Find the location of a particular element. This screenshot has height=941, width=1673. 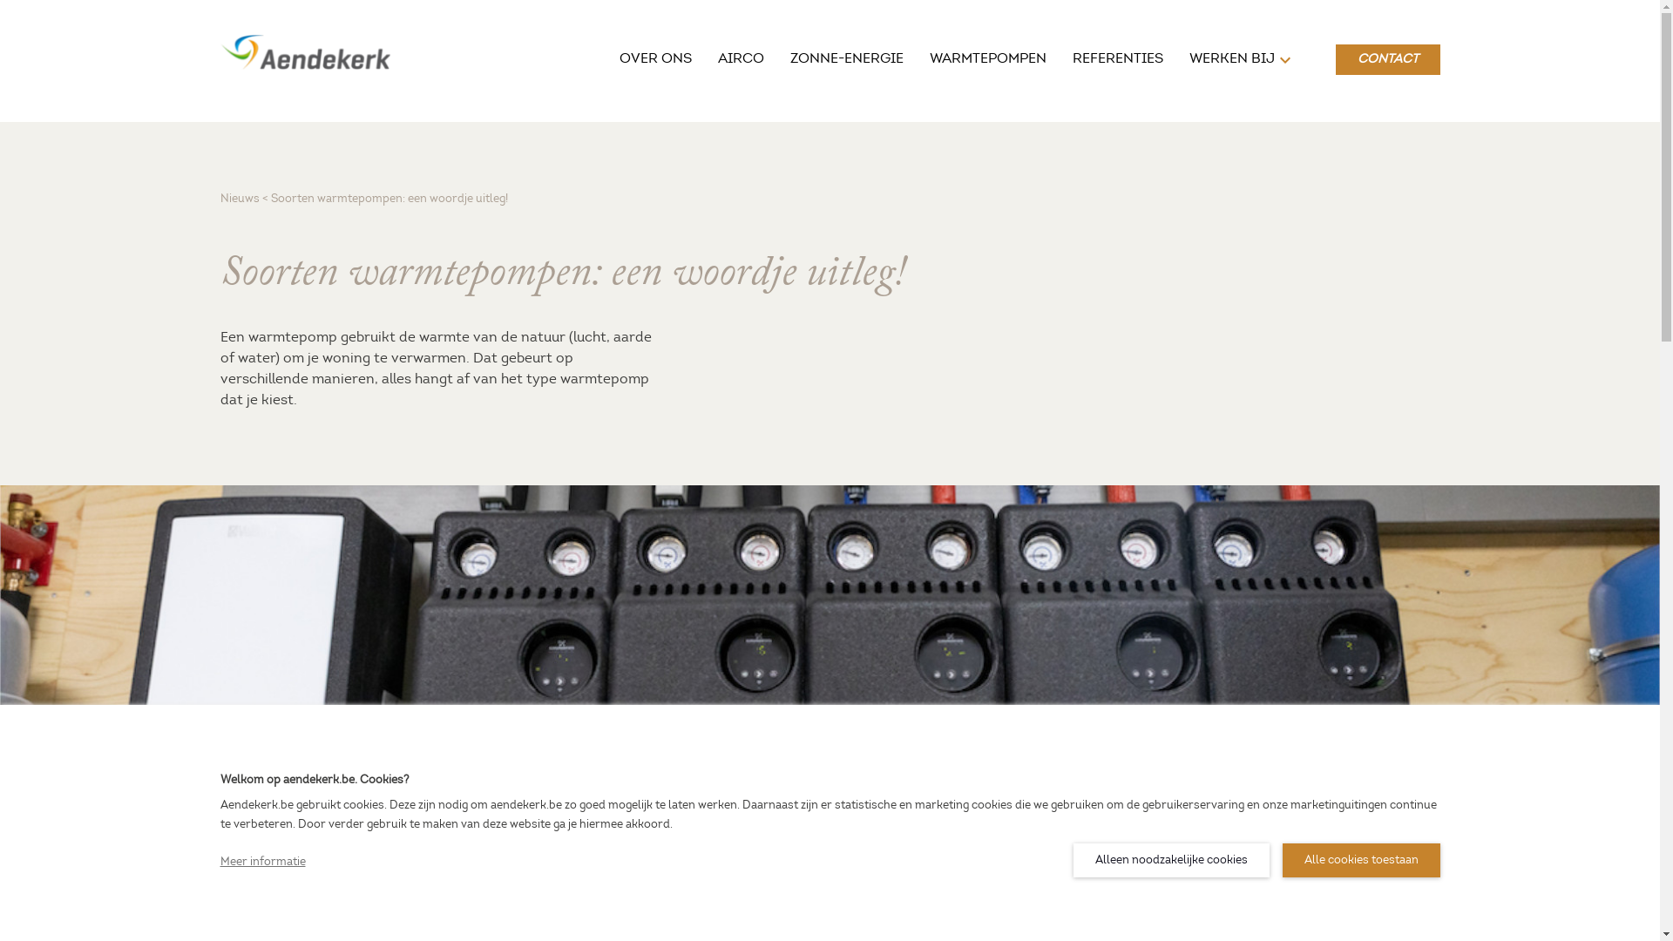

Alleen noodzakelijke cookies is located at coordinates (1171, 861).